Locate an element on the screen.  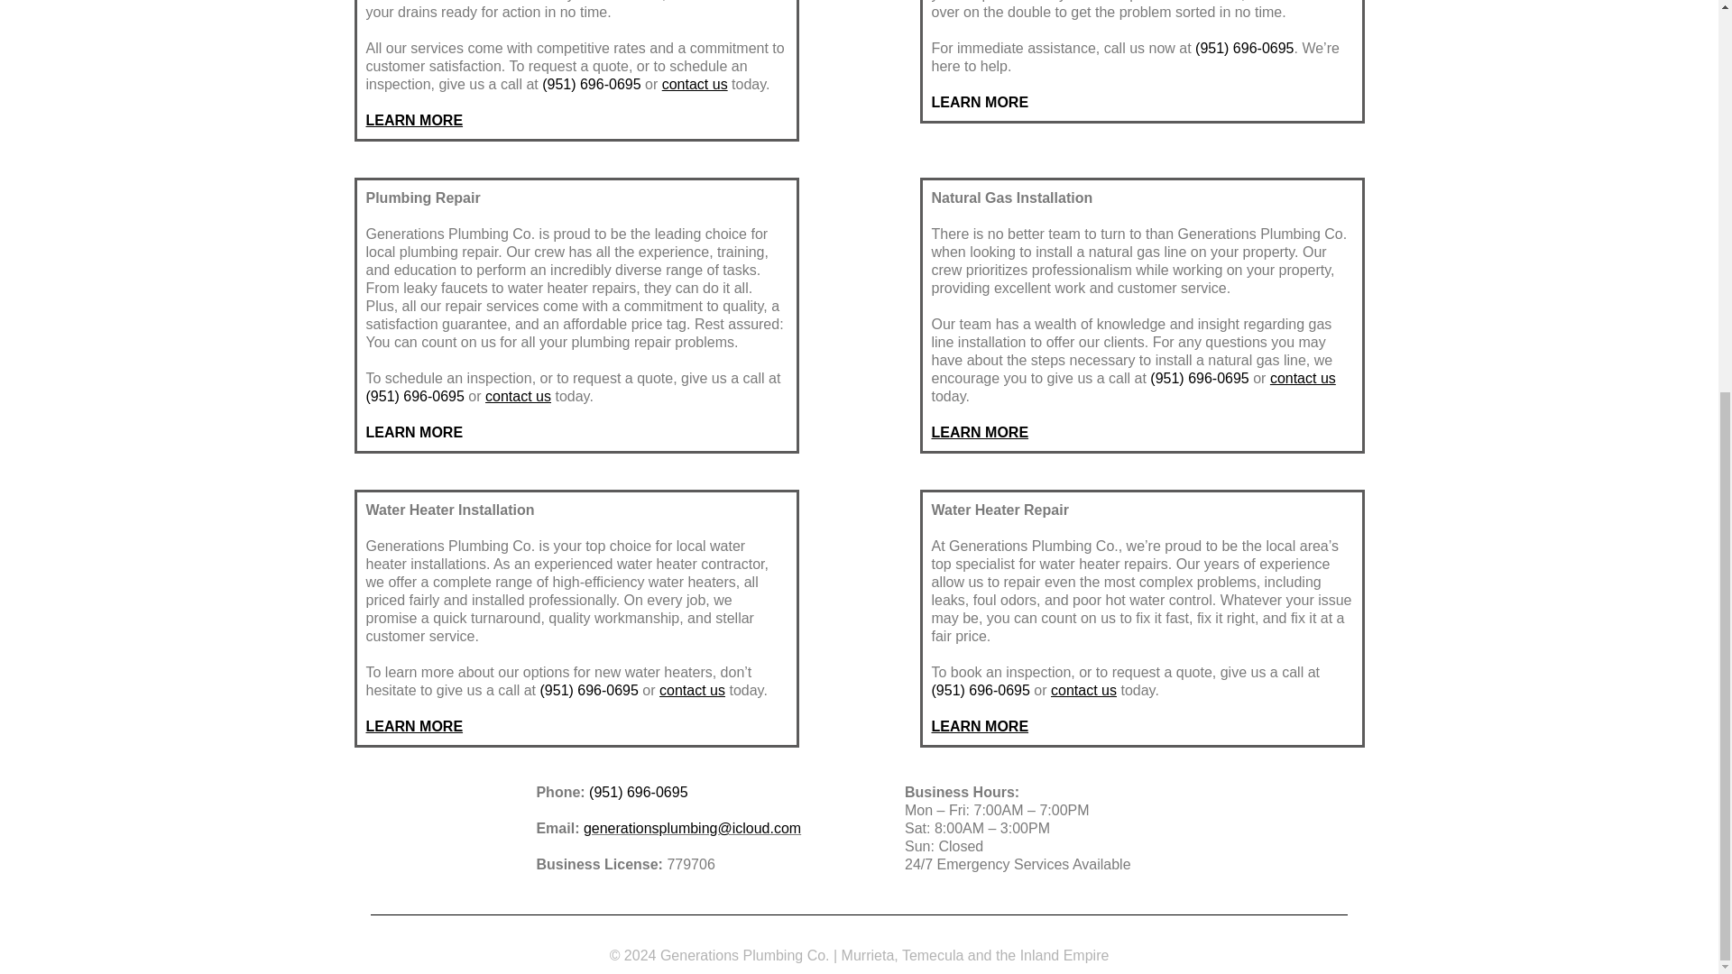
contact us is located at coordinates (518, 396).